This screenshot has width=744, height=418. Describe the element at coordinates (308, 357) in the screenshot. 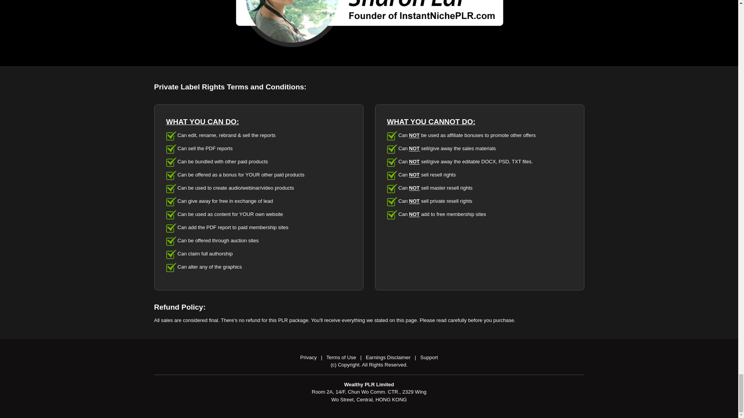

I see `Privacy` at that location.